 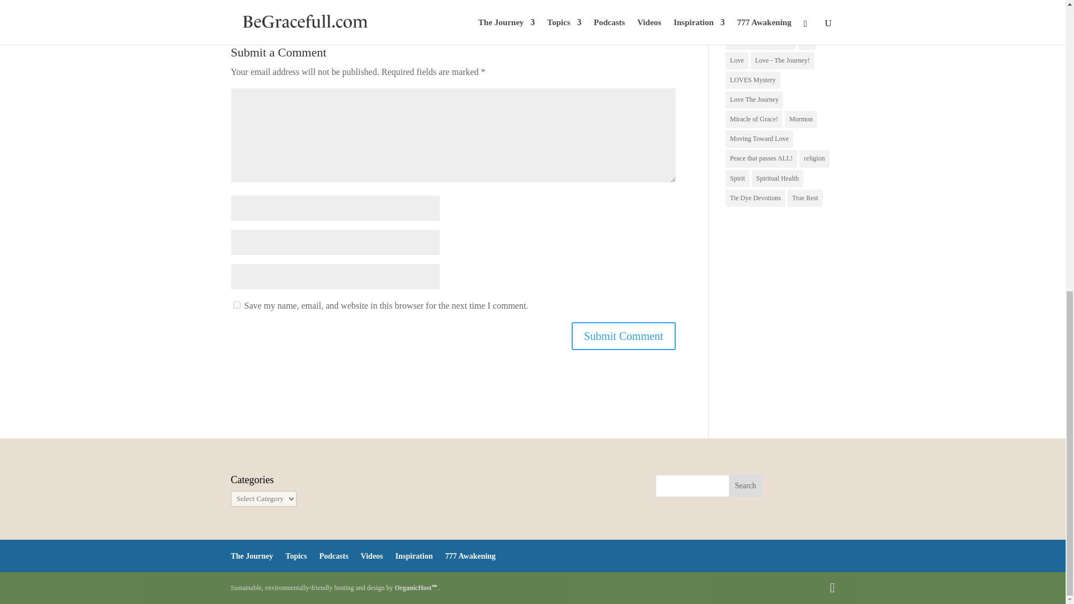 What do you see at coordinates (236, 304) in the screenshot?
I see `yes` at bounding box center [236, 304].